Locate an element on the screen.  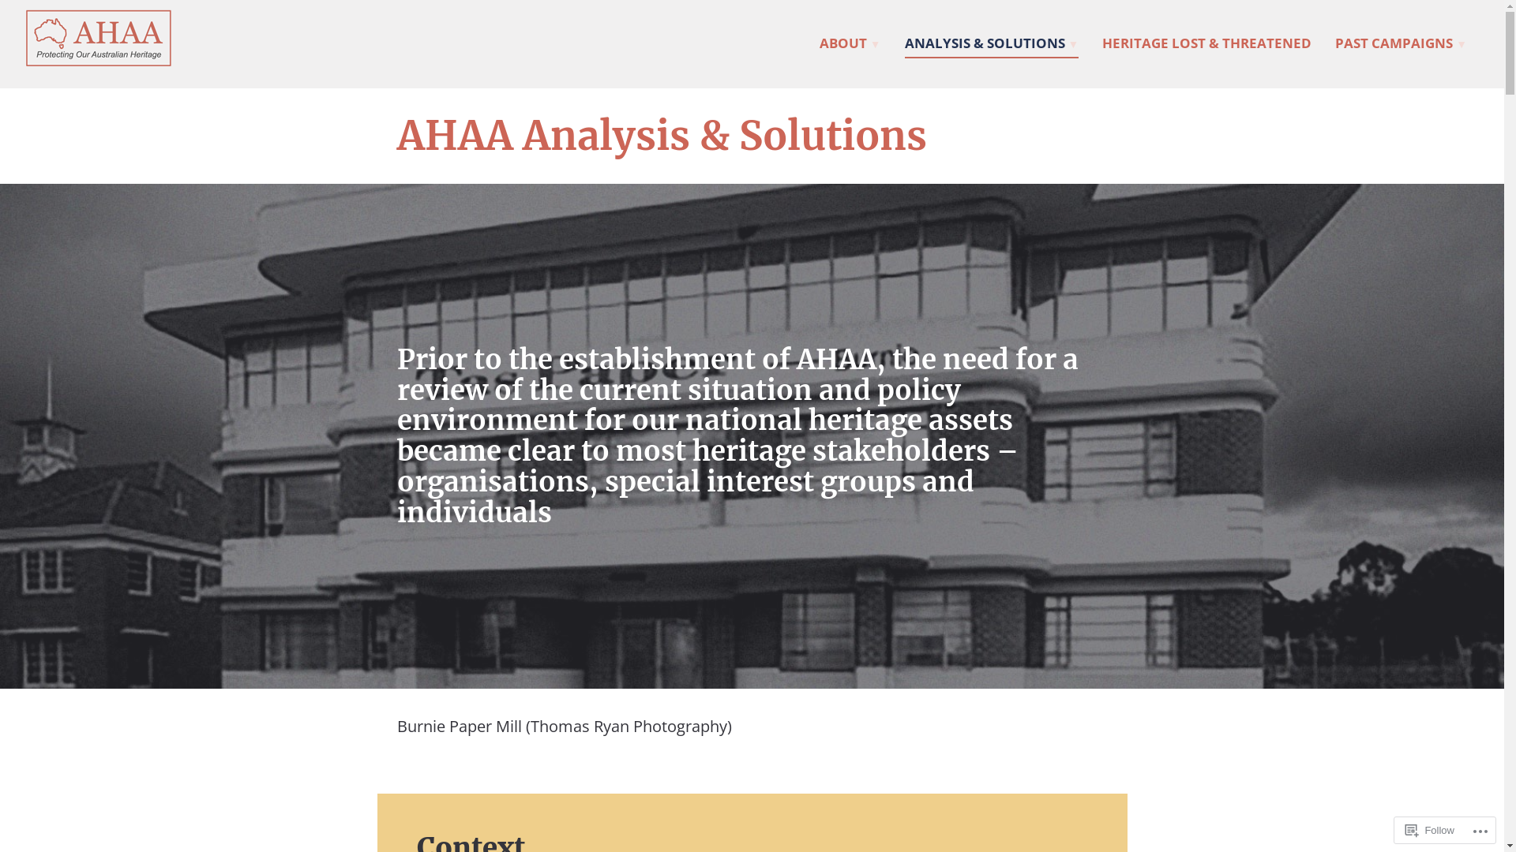
ABOUT is located at coordinates (850, 46).